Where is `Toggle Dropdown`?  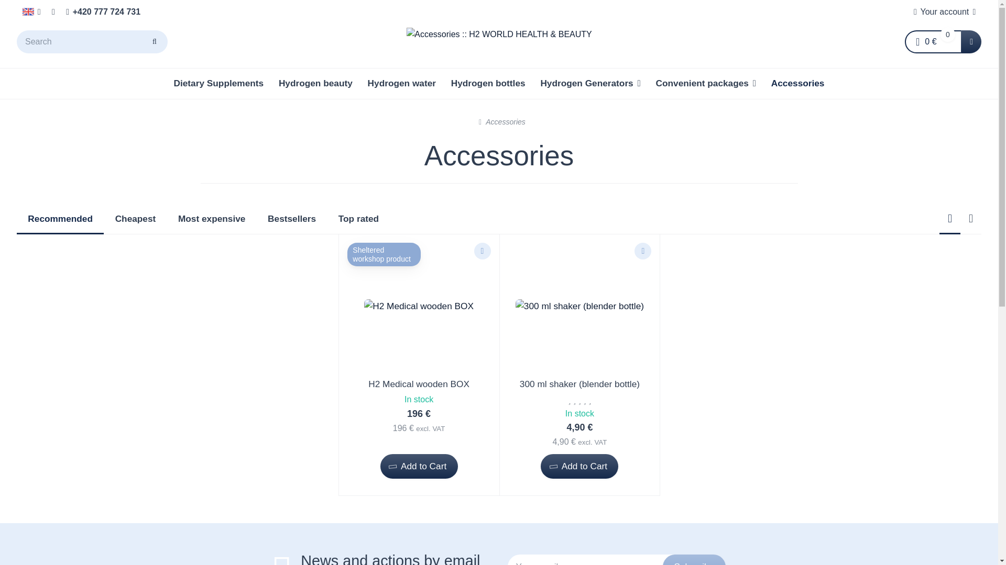 Toggle Dropdown is located at coordinates (971, 42).